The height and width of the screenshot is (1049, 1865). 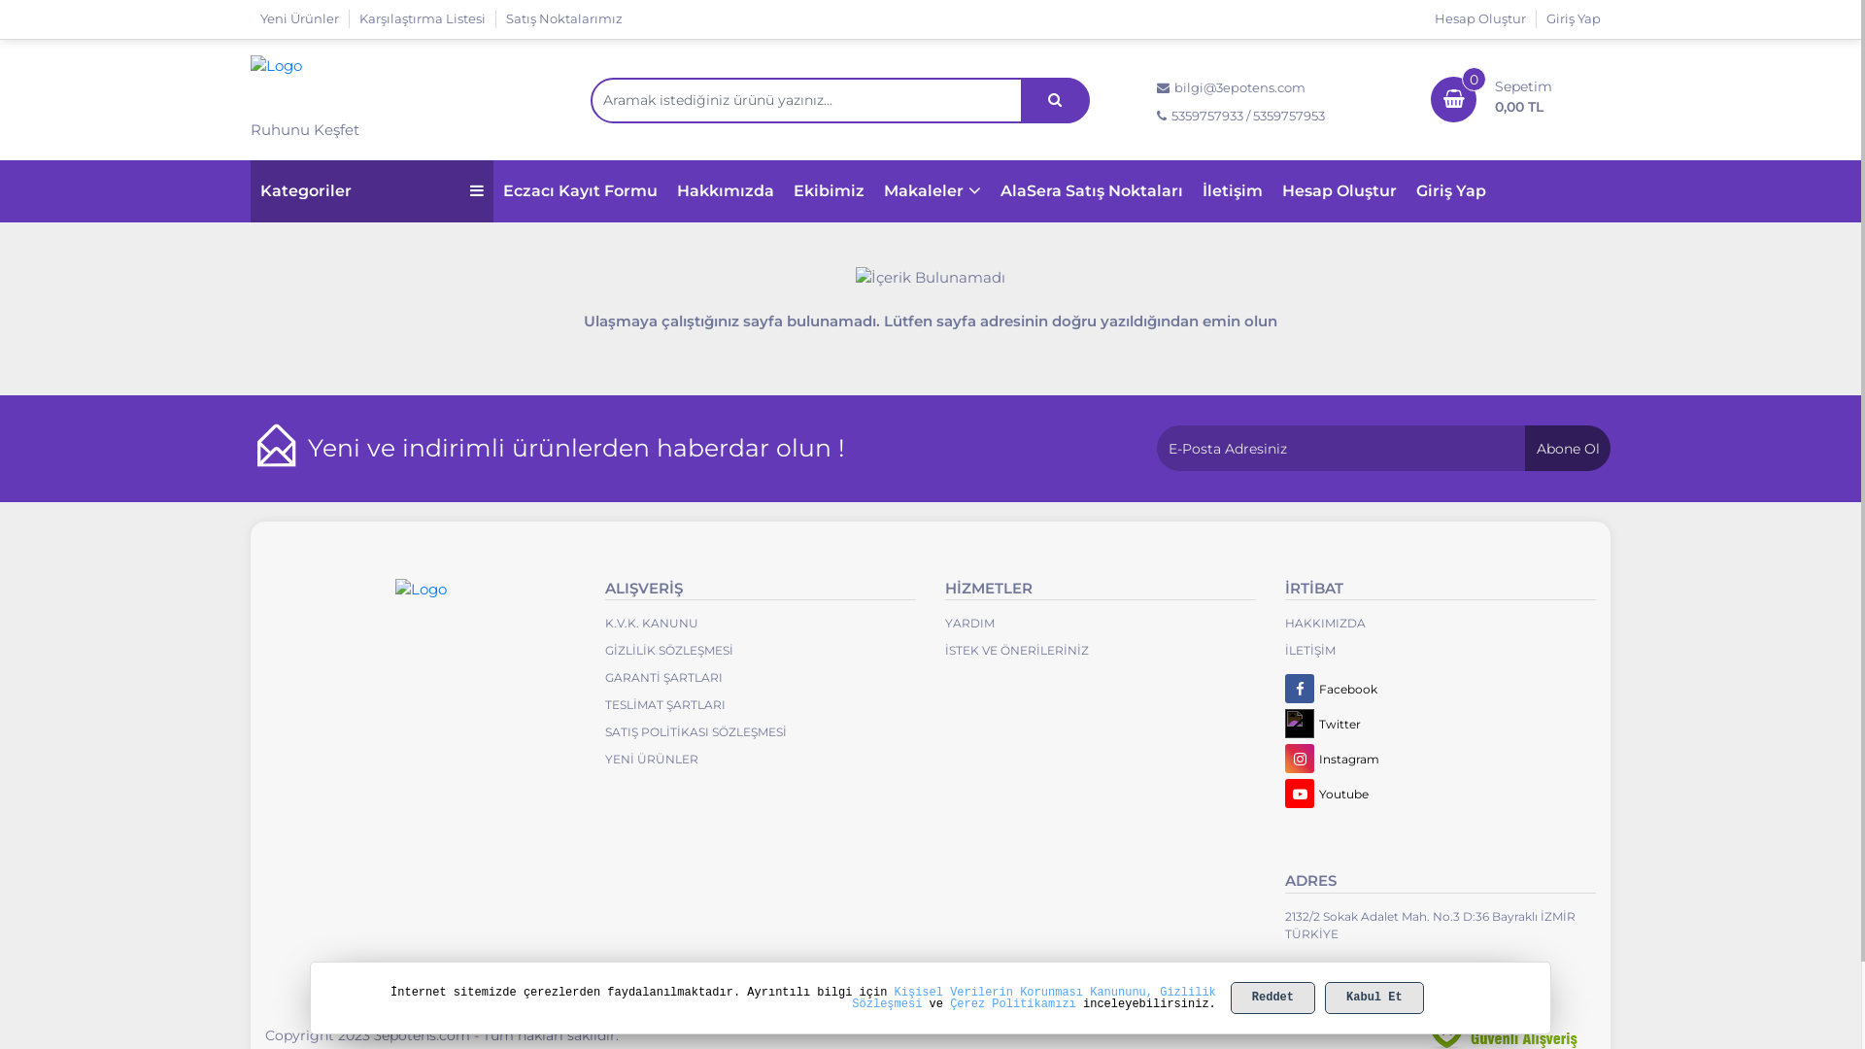 What do you see at coordinates (830, 191) in the screenshot?
I see `Ekibimiz` at bounding box center [830, 191].